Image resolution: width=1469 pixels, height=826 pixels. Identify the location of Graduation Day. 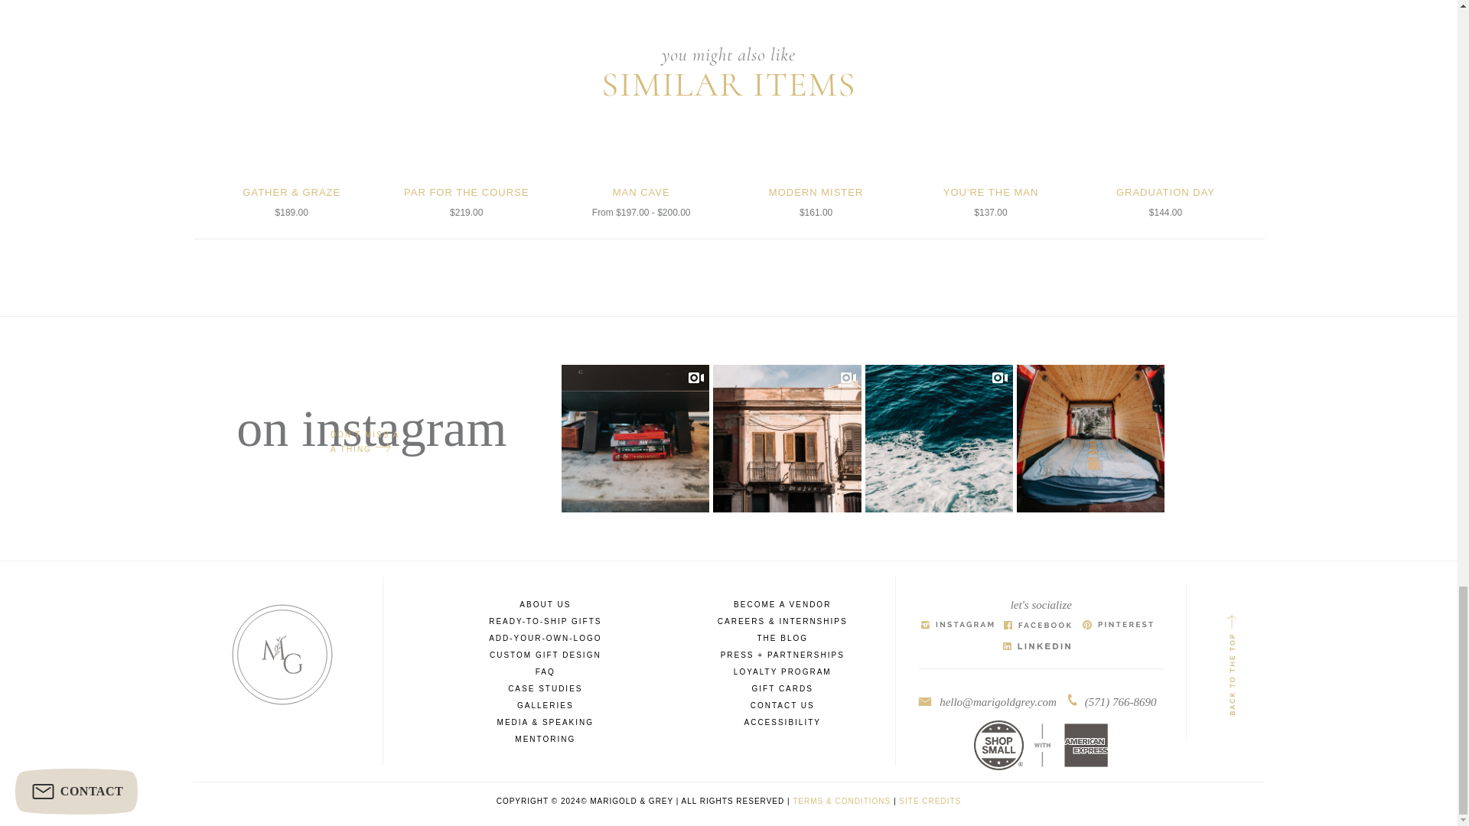
(1166, 133).